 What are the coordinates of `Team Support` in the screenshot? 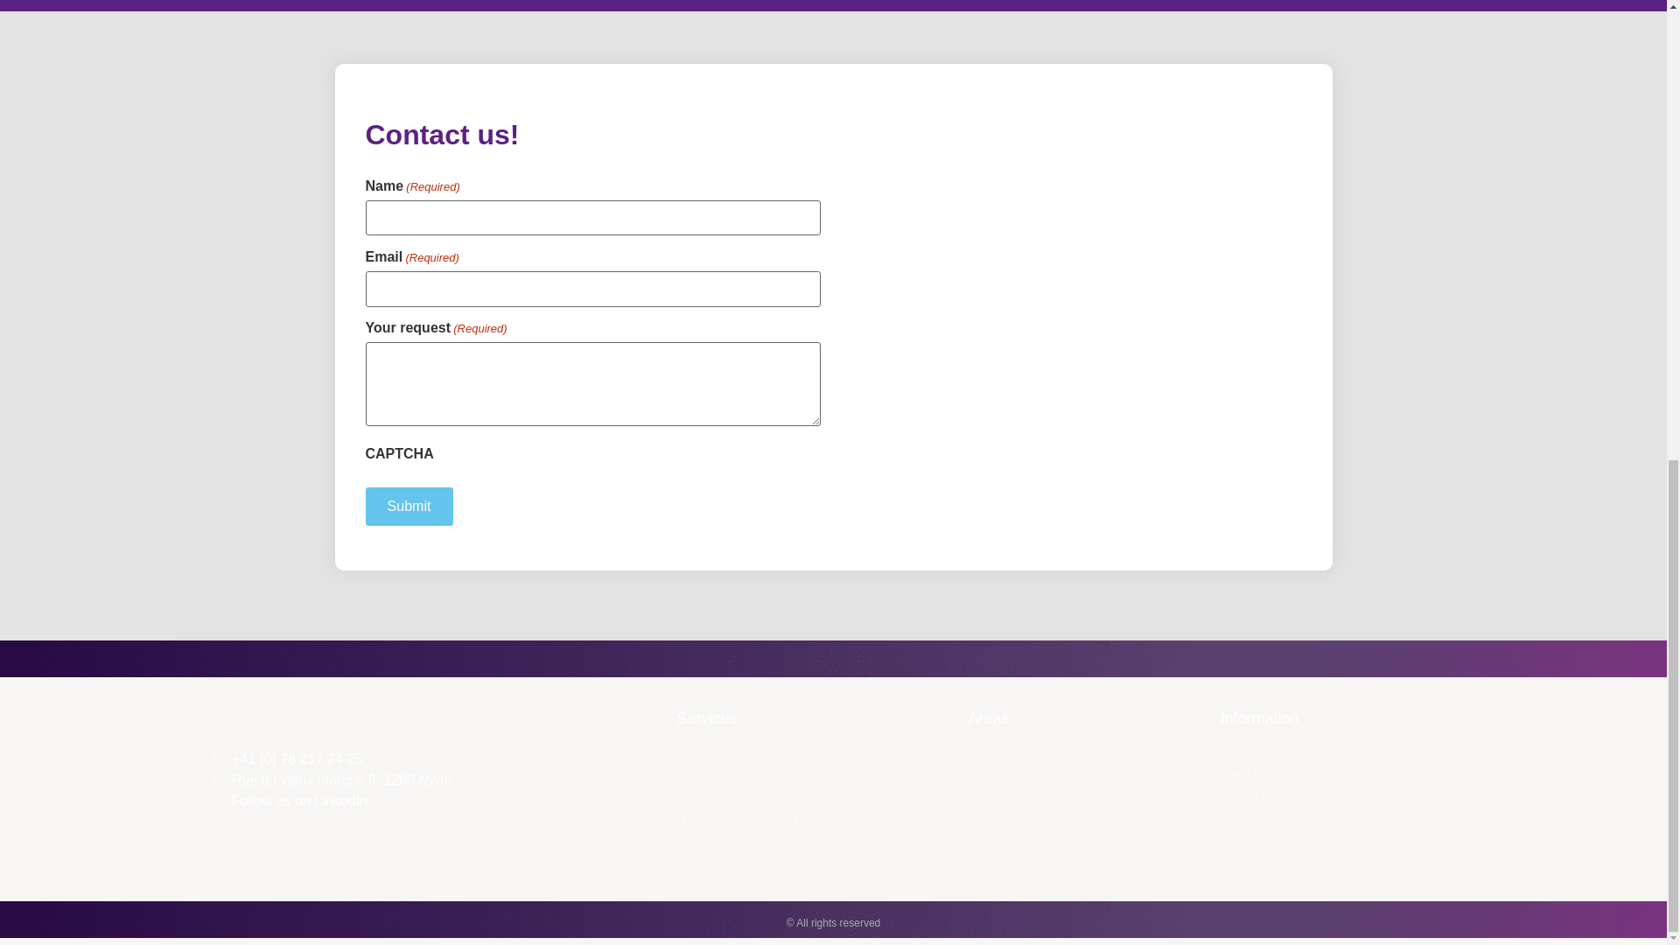 It's located at (814, 775).